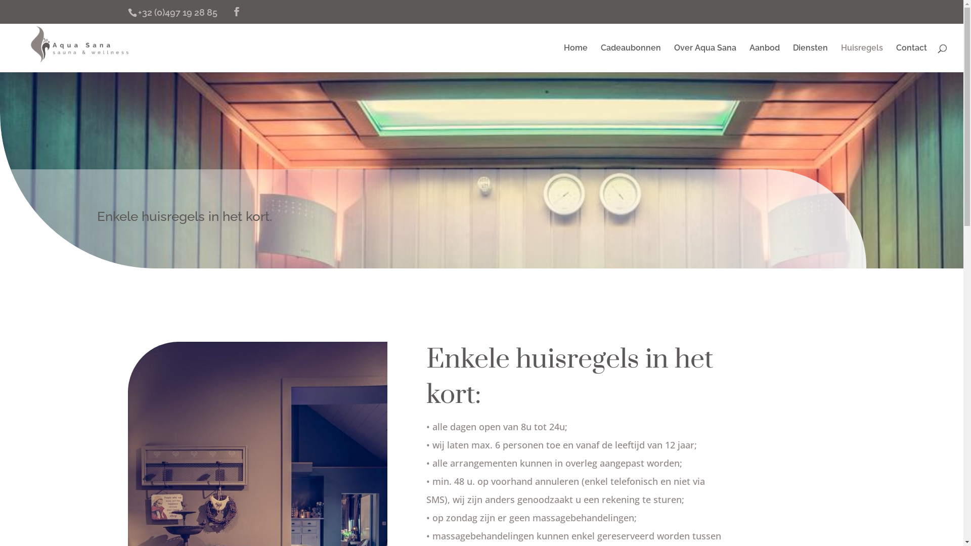 The height and width of the screenshot is (546, 971). I want to click on Cadeaubonnen, so click(631, 59).